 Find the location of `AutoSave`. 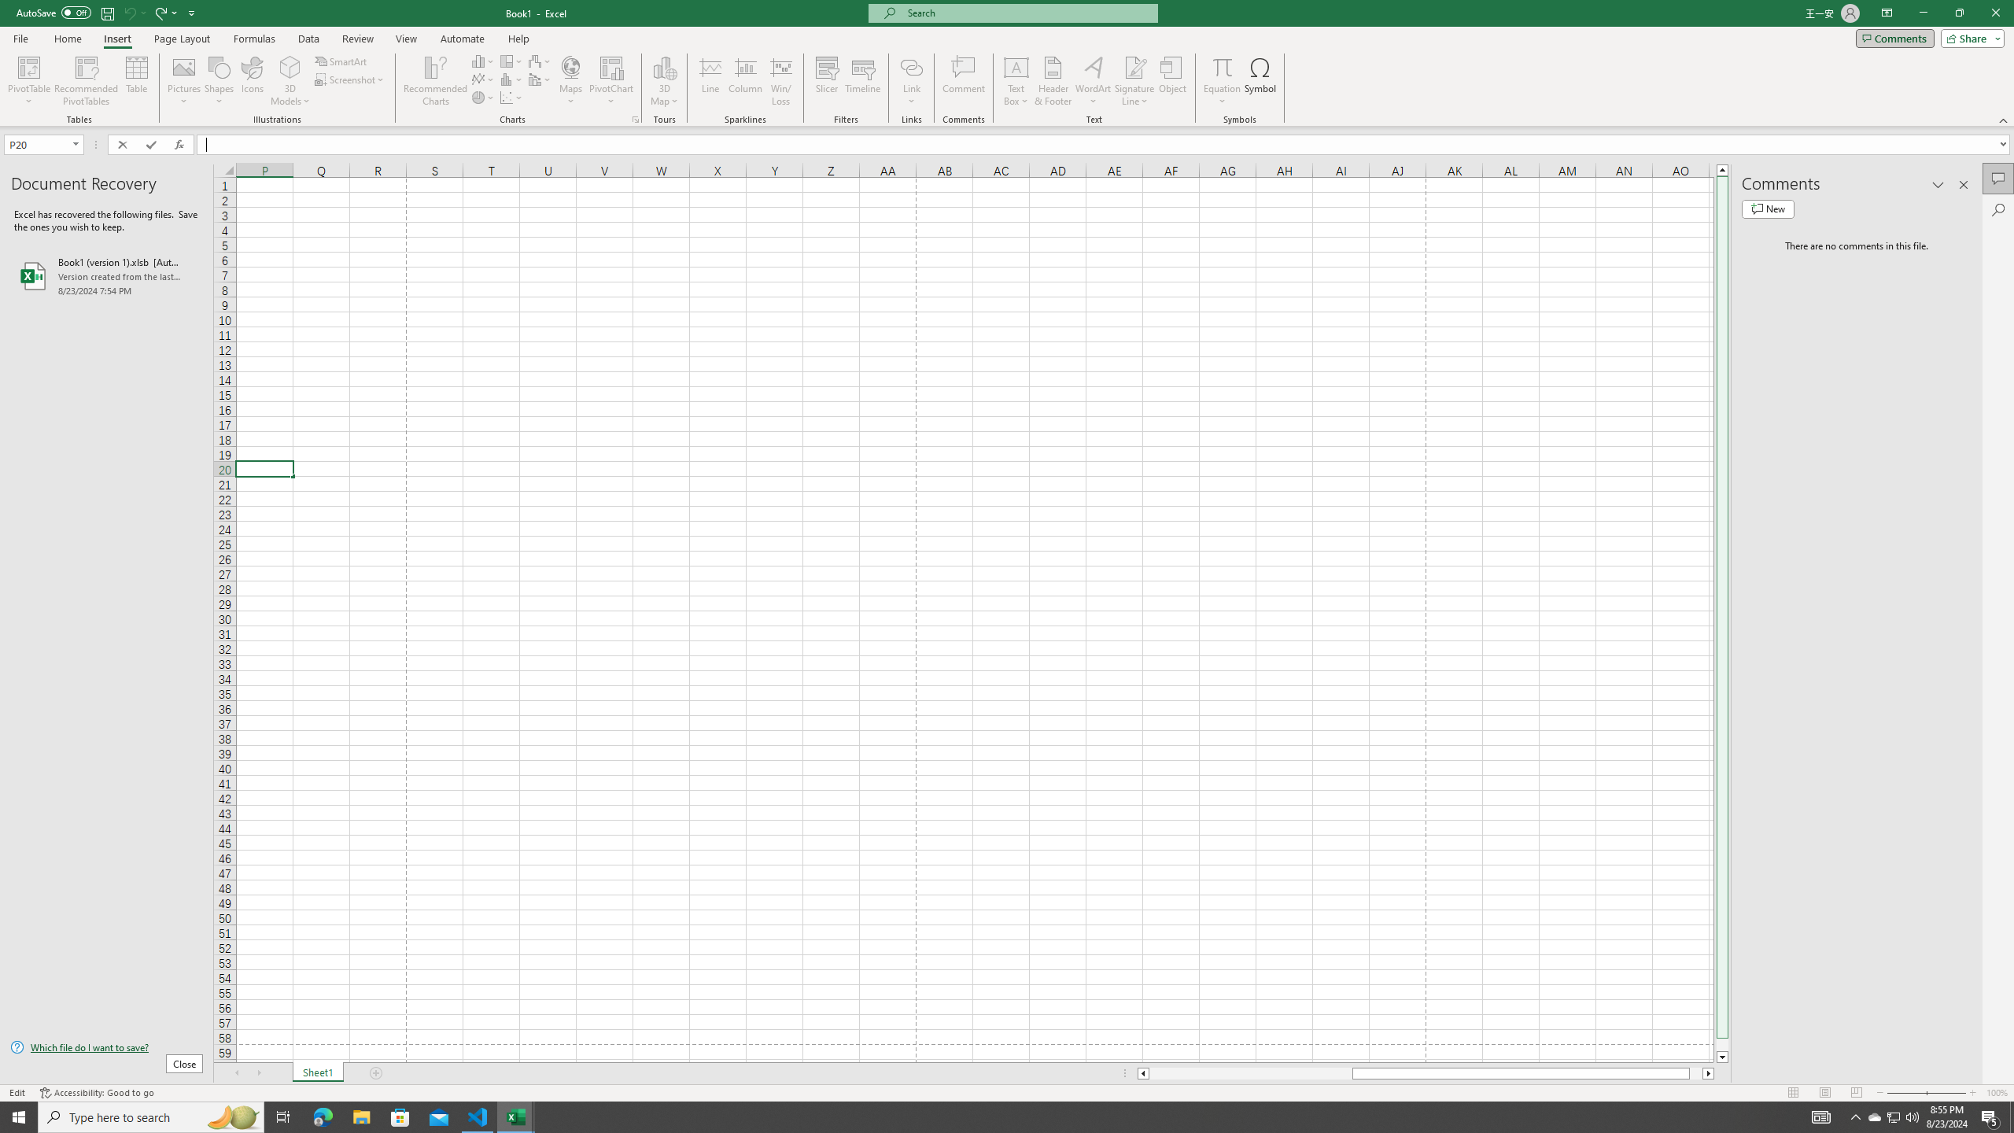

AutoSave is located at coordinates (53, 13).